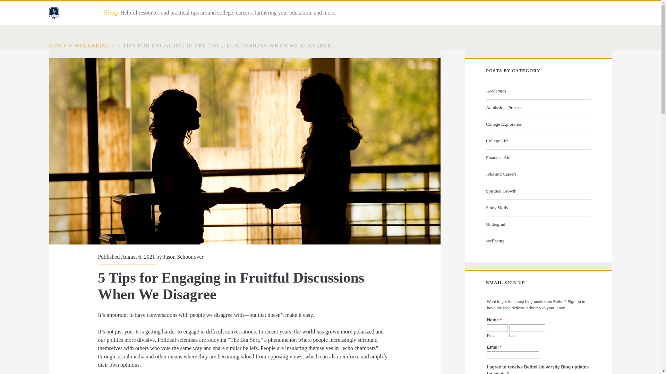 The image size is (666, 374). What do you see at coordinates (537, 191) in the screenshot?
I see `Spiritual Growth` at bounding box center [537, 191].